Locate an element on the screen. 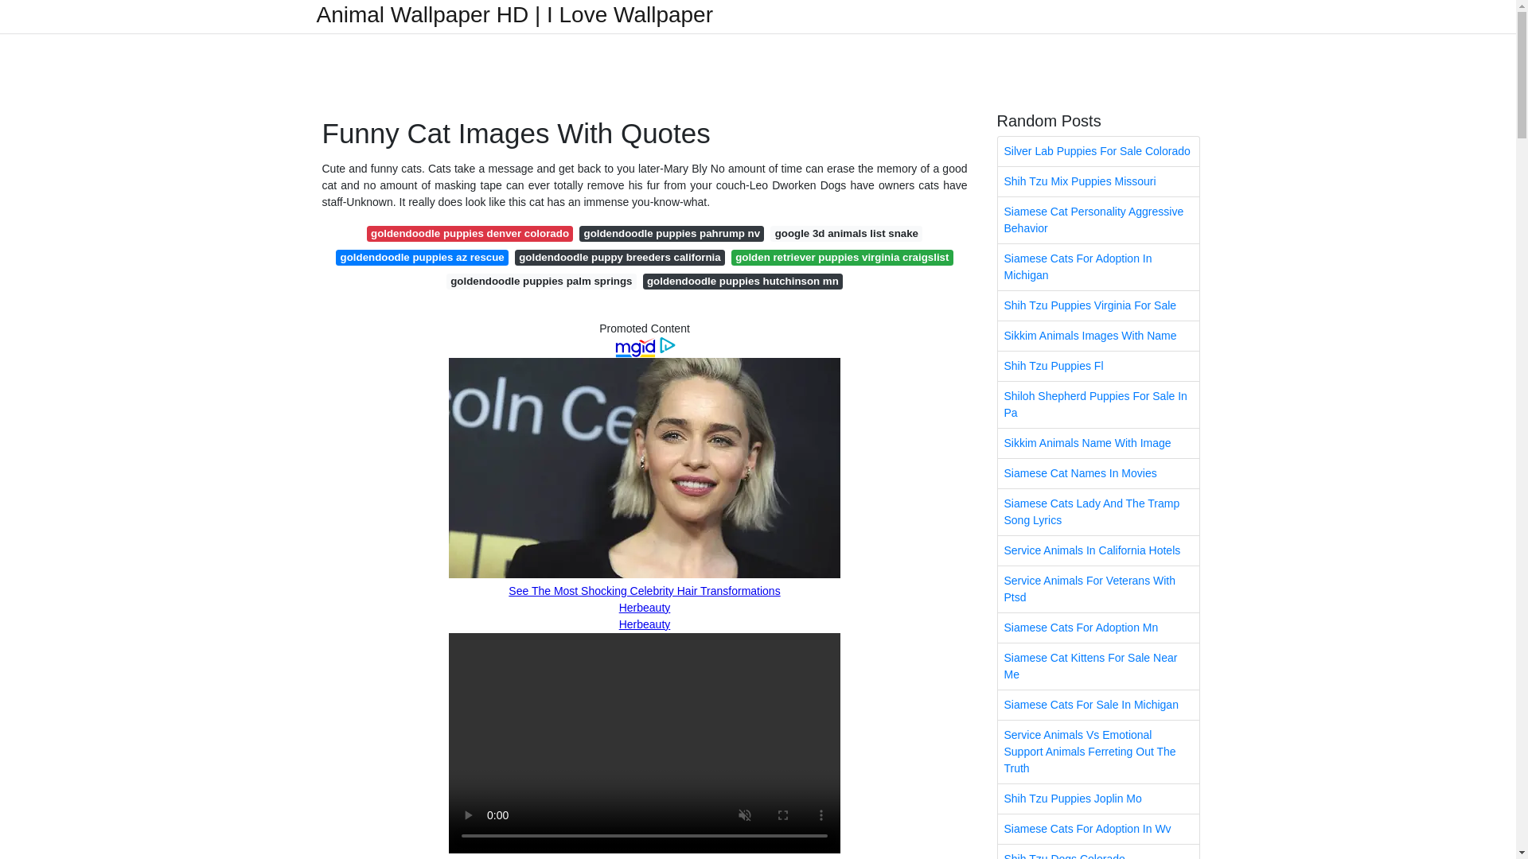 The width and height of the screenshot is (1528, 859). Silver Lab Puppies For Sale Colorado is located at coordinates (1098, 151).